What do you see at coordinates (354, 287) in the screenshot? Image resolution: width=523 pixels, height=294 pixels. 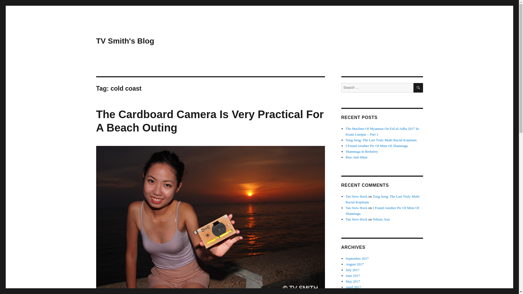 I see `April 2017` at bounding box center [354, 287].